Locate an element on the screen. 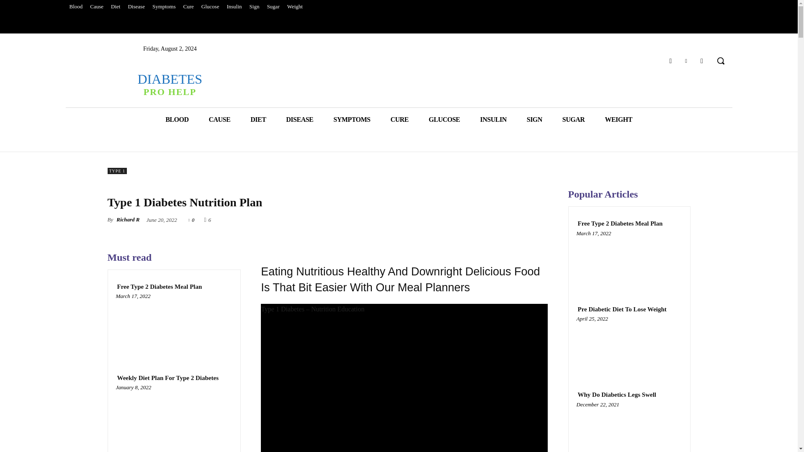  Glucose is located at coordinates (210, 7).